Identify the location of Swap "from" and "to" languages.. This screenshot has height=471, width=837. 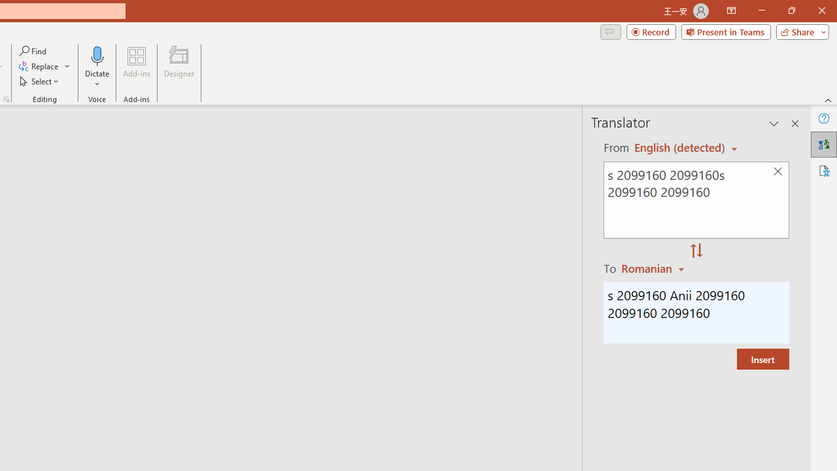
(696, 251).